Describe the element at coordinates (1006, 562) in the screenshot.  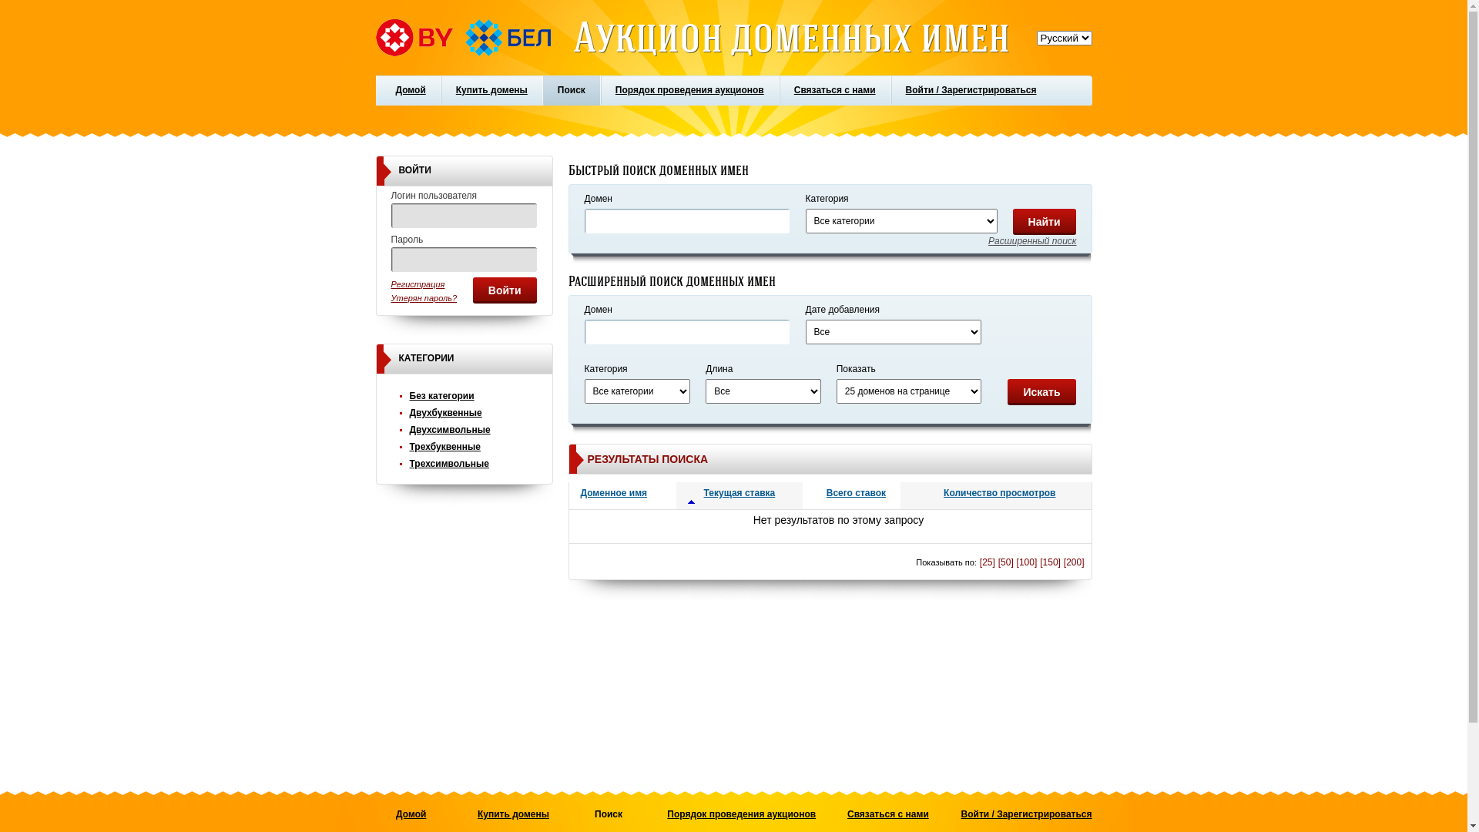
I see `[50]` at that location.